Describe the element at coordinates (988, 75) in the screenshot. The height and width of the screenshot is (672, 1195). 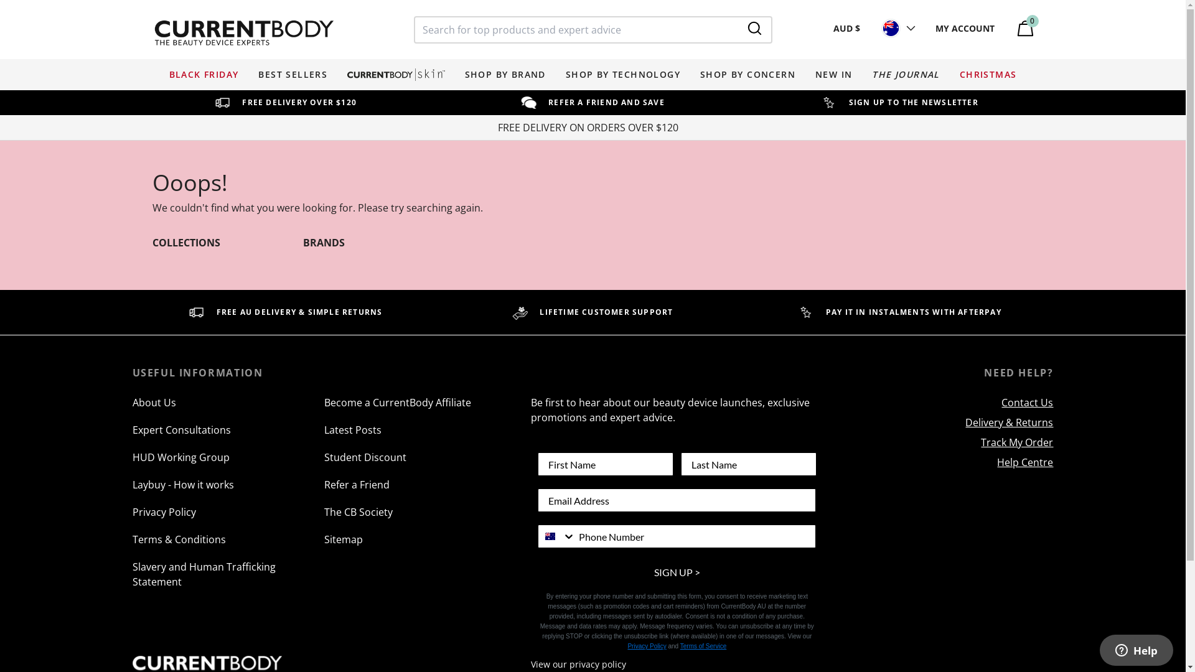
I see `CHRISTMAS` at that location.